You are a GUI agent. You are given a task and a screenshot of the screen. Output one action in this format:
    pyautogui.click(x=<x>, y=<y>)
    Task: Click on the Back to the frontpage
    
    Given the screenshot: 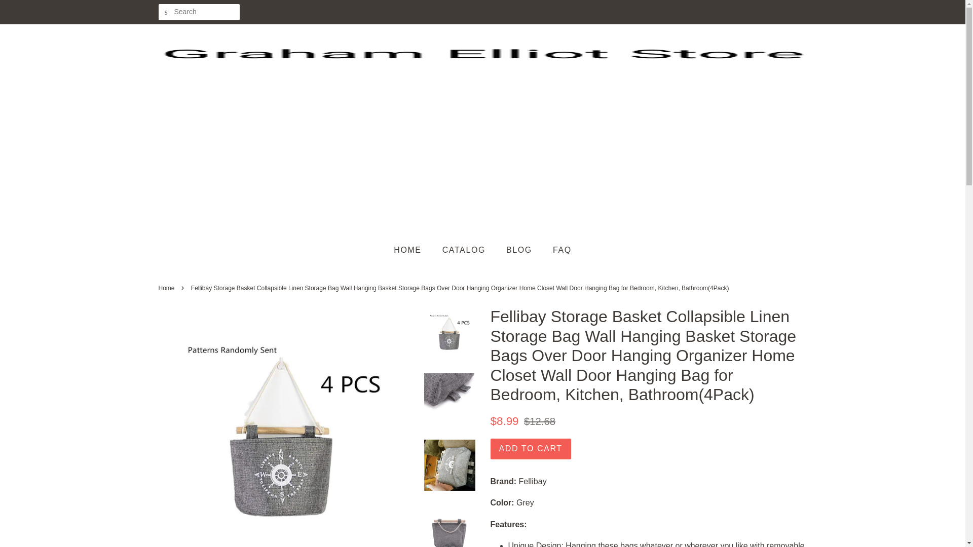 What is the action you would take?
    pyautogui.click(x=167, y=288)
    